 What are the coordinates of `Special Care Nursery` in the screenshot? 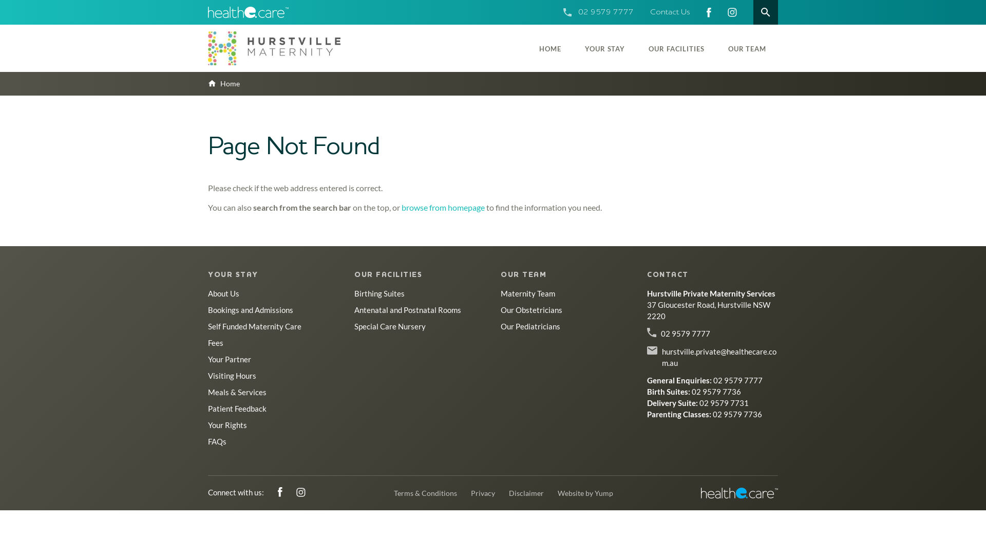 It's located at (390, 326).